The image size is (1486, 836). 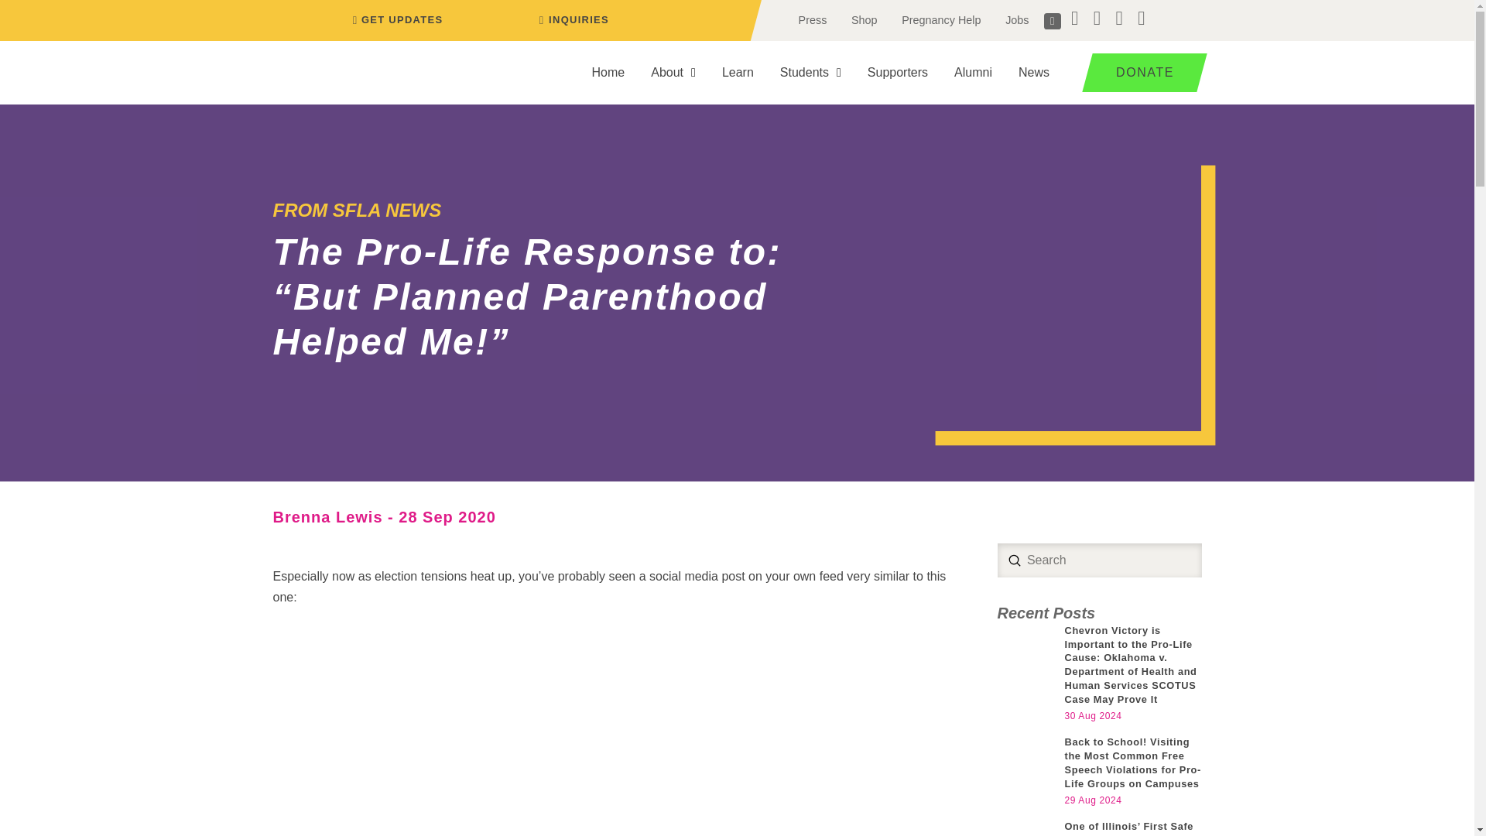 I want to click on Learn, so click(x=737, y=73).